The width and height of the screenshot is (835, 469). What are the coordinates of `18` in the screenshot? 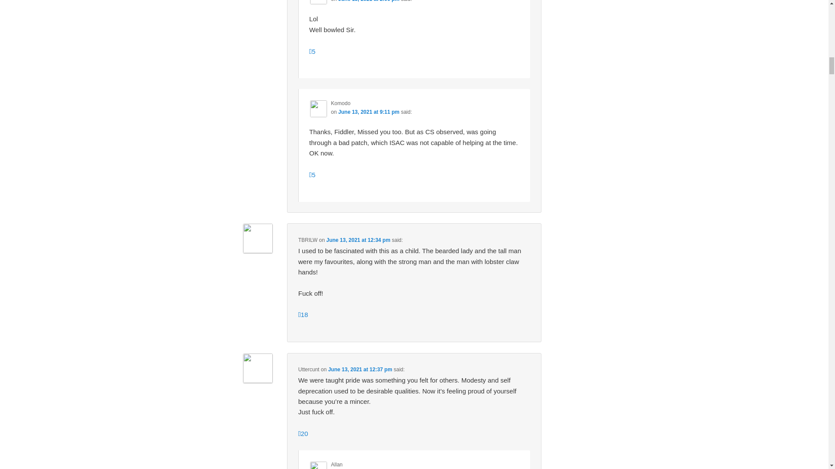 It's located at (303, 314).